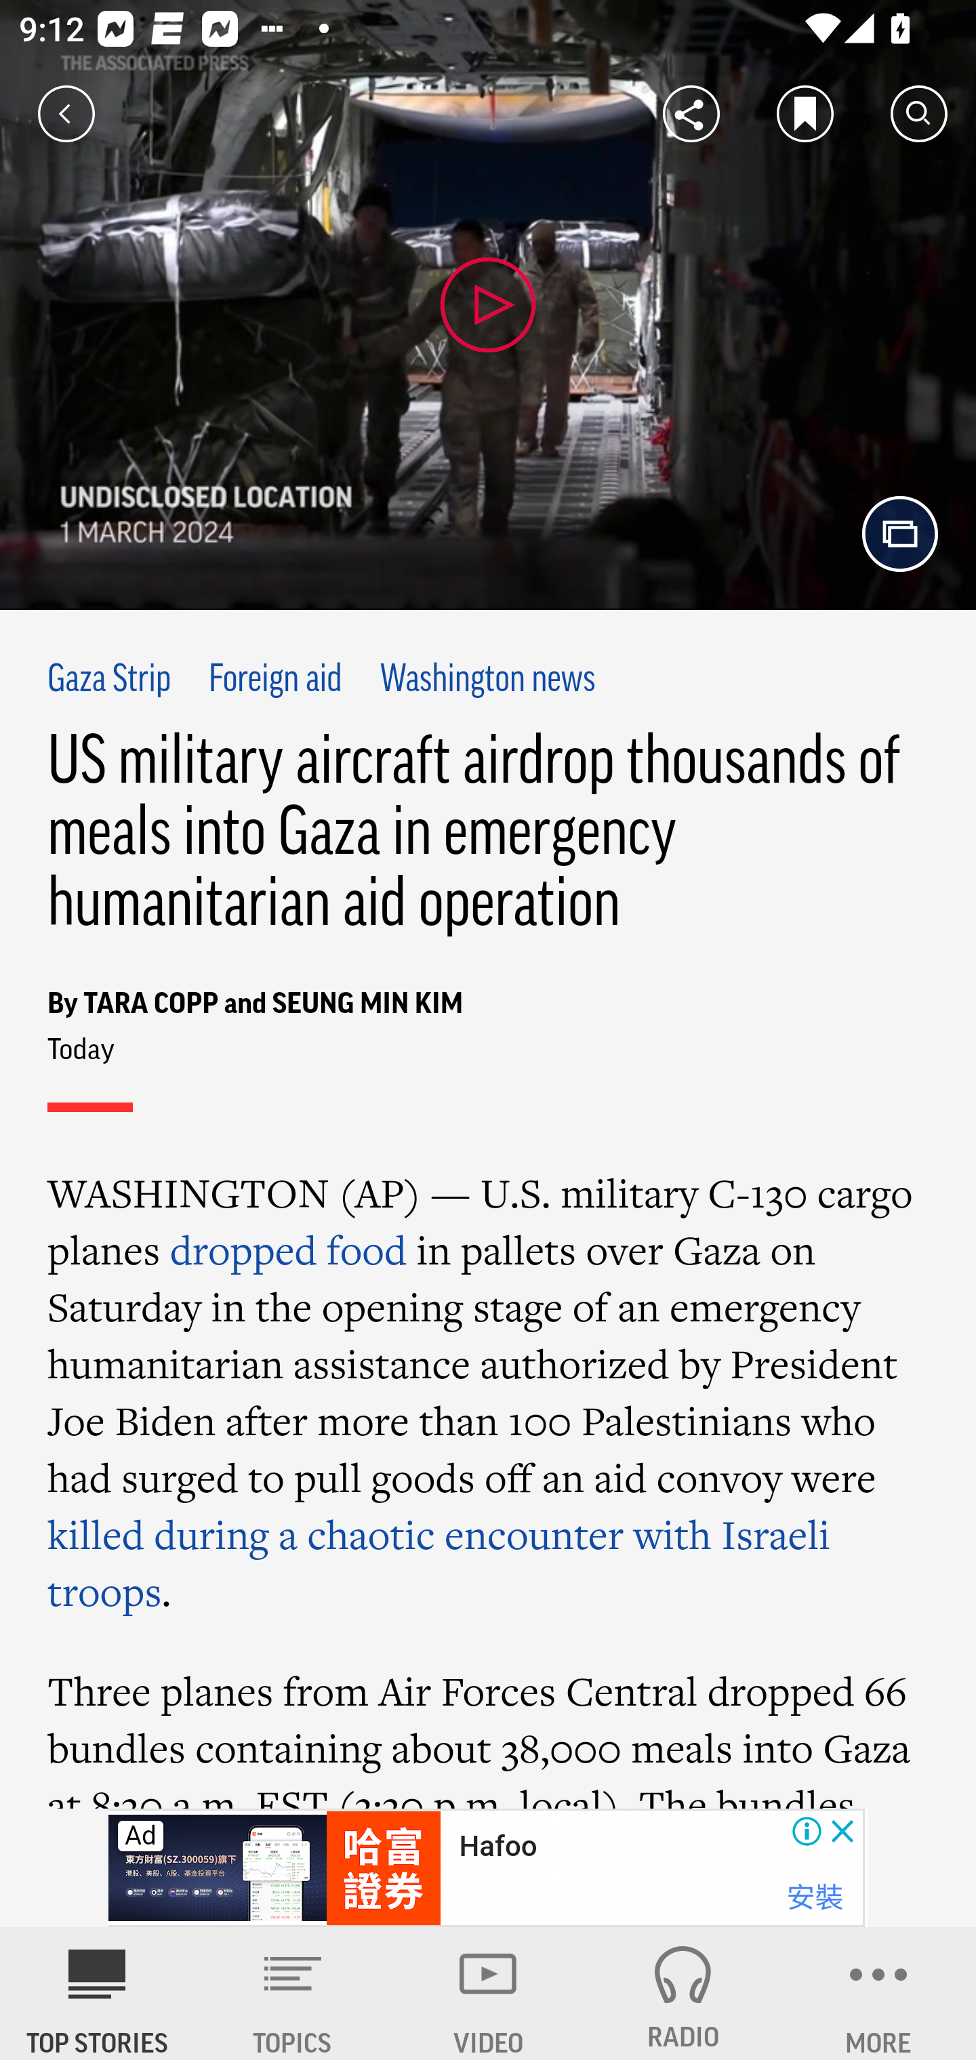 This screenshot has width=976, height=2060. What do you see at coordinates (878, 1994) in the screenshot?
I see `MORE` at bounding box center [878, 1994].